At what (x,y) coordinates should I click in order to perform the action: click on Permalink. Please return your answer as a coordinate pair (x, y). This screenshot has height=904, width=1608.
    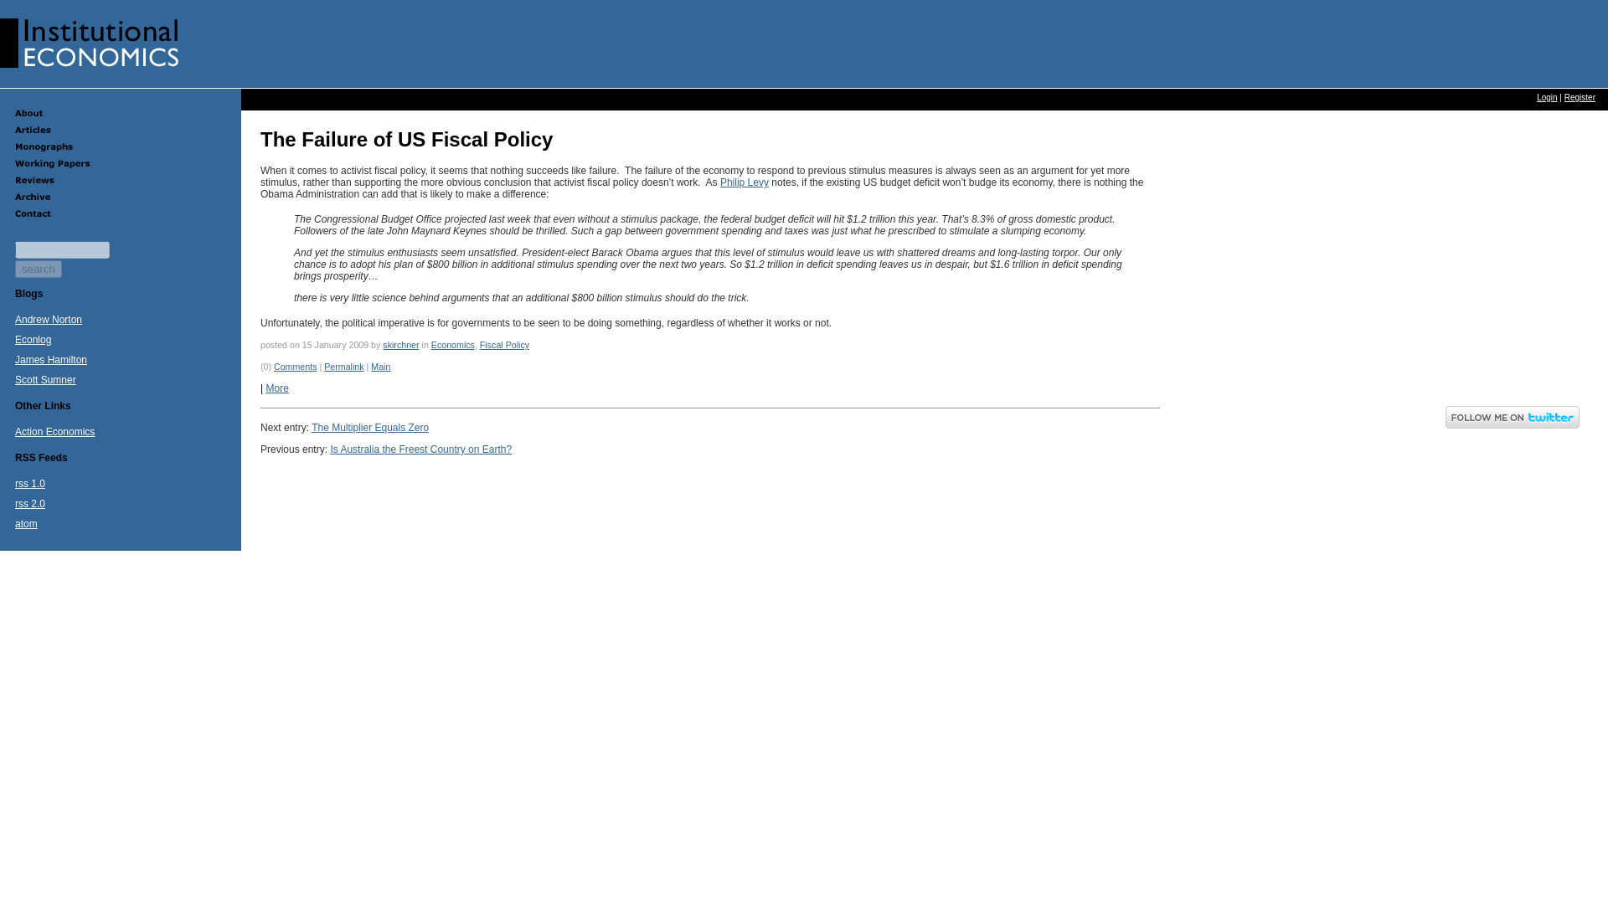
    Looking at the image, I should click on (343, 367).